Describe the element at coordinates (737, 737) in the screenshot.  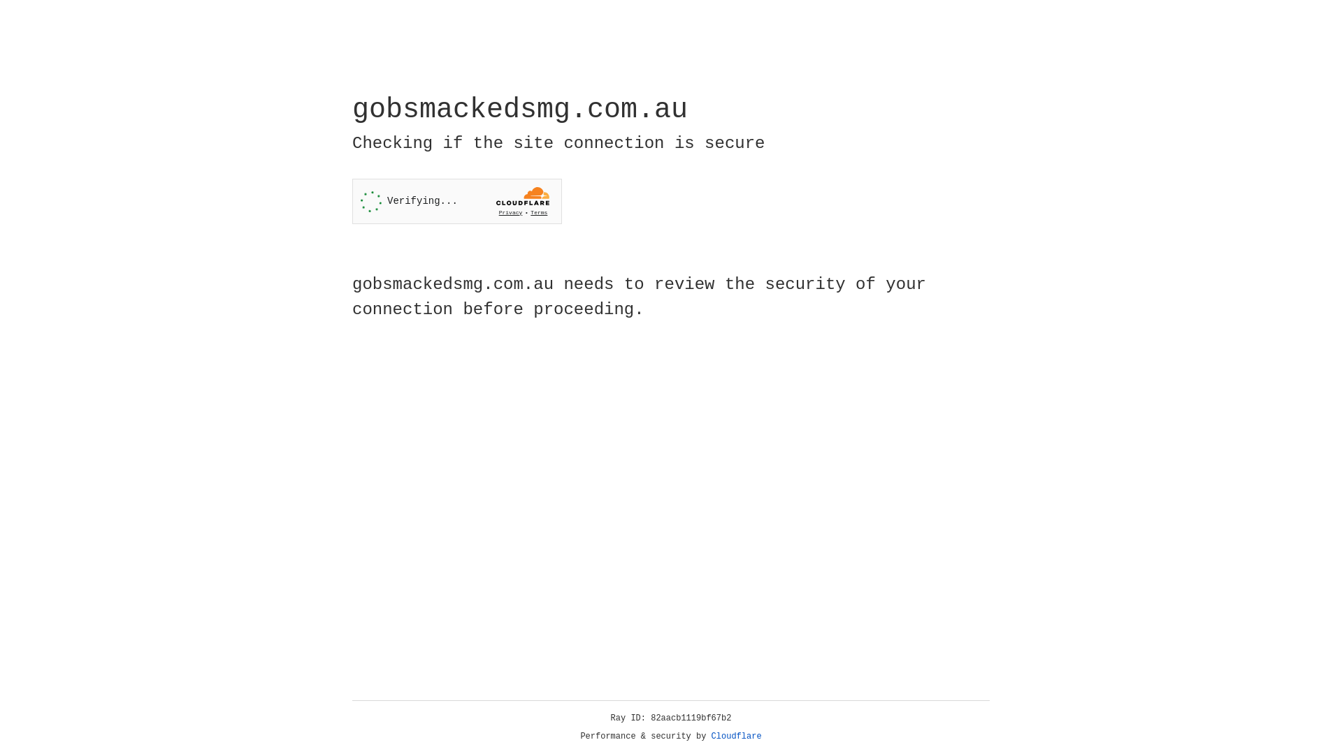
I see `Cloudflare` at that location.